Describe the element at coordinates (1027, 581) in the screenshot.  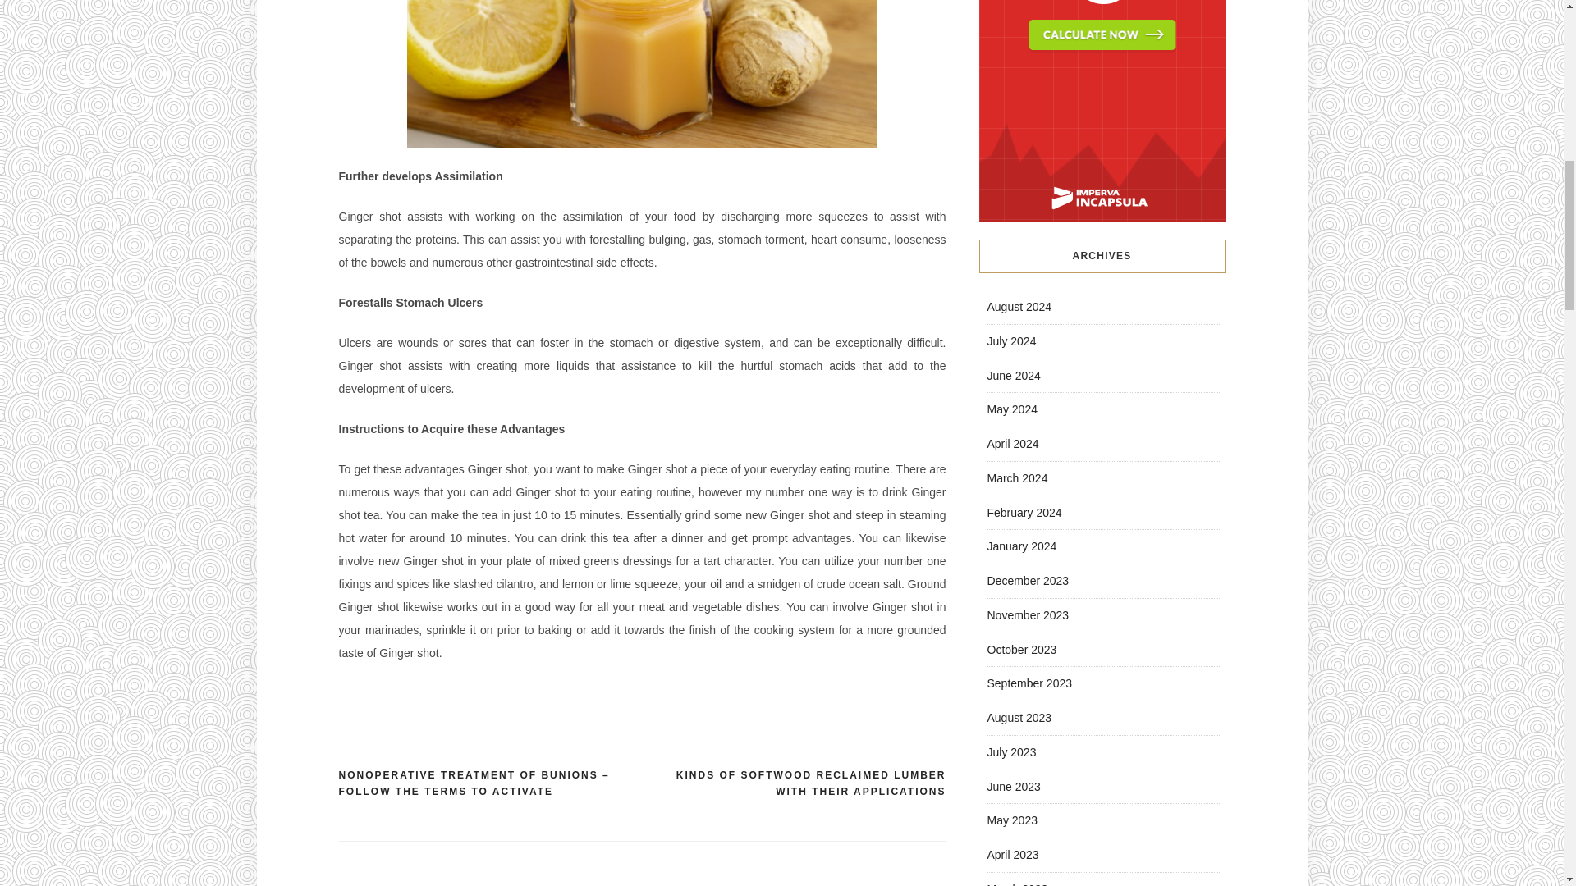
I see `December 2023` at that location.